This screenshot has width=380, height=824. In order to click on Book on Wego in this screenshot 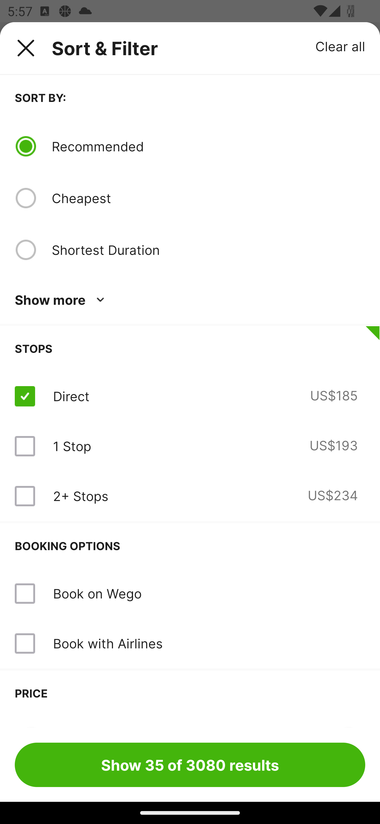, I will do `click(190, 594)`.